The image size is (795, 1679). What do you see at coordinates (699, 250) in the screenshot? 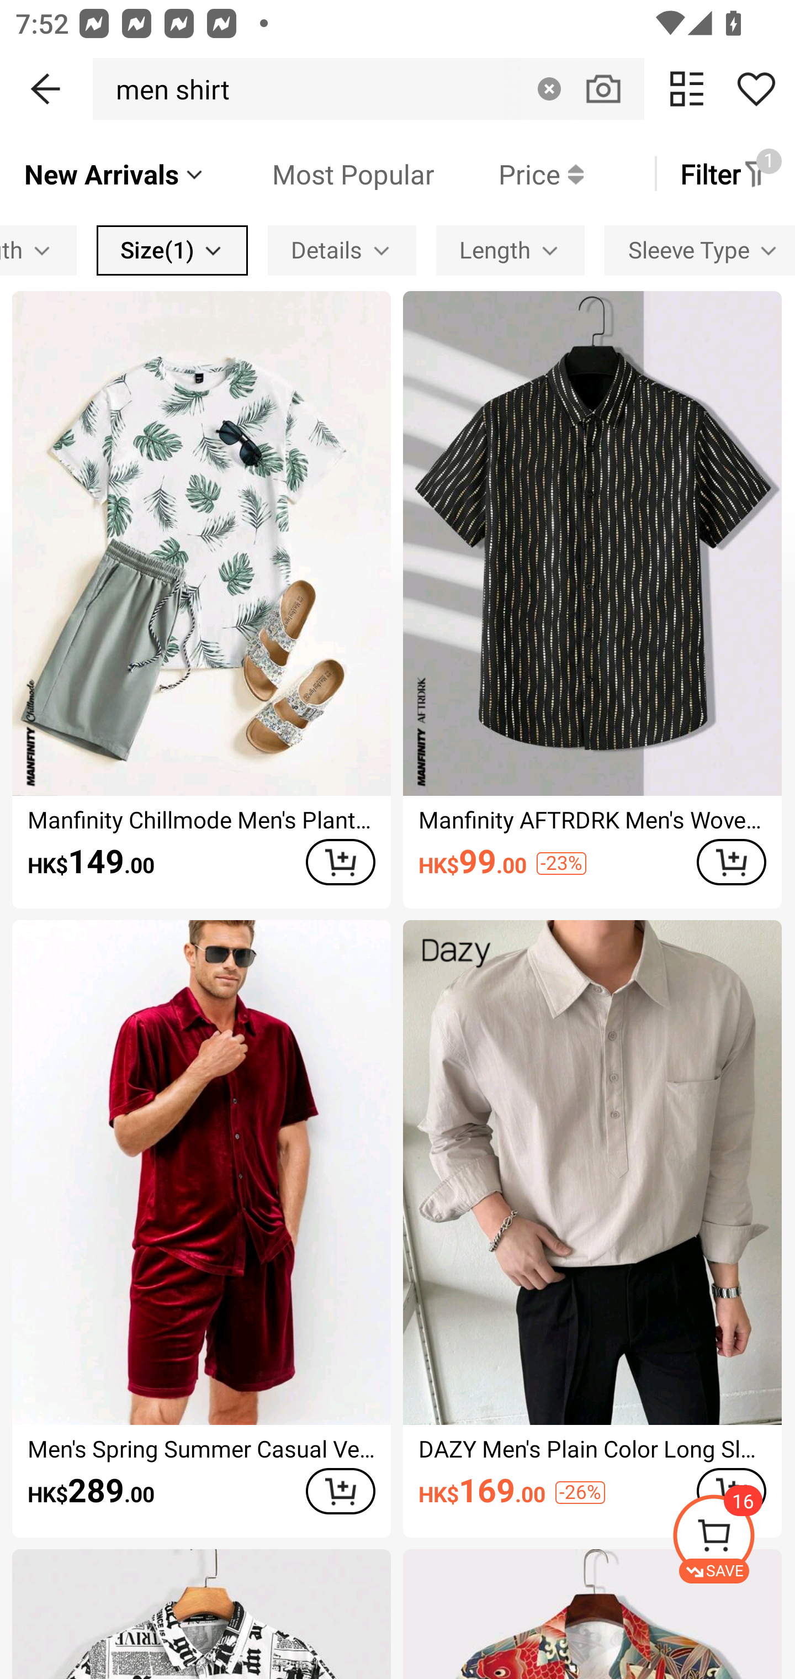
I see `Sleeve Type` at bounding box center [699, 250].